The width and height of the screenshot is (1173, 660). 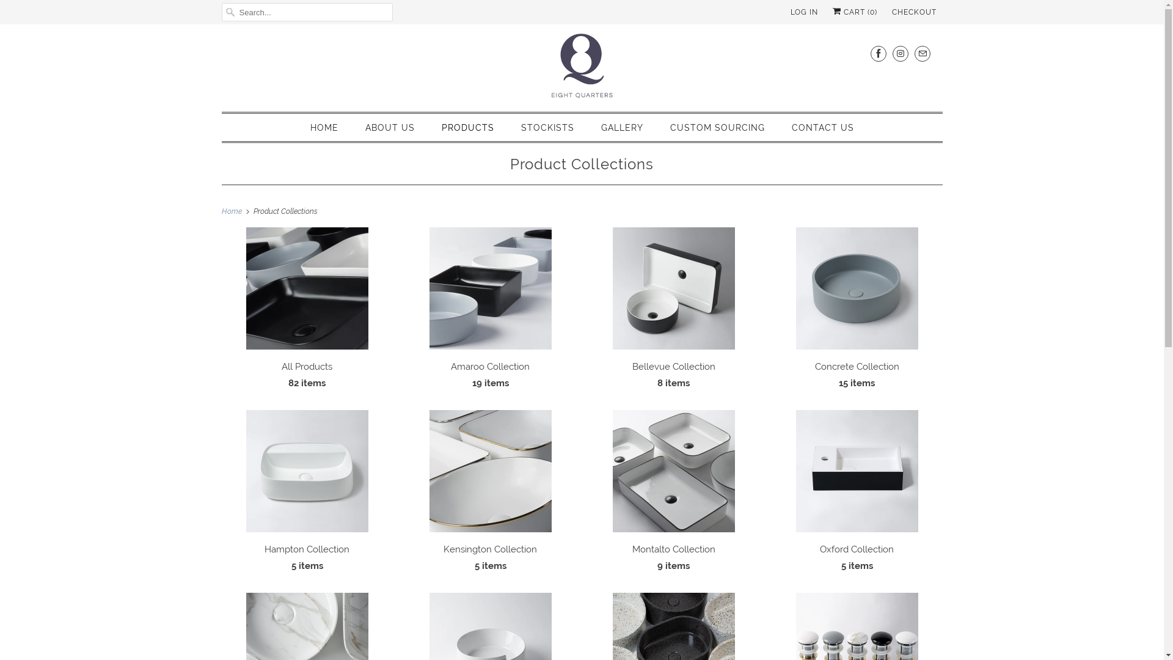 I want to click on CART (0), so click(x=854, y=12).